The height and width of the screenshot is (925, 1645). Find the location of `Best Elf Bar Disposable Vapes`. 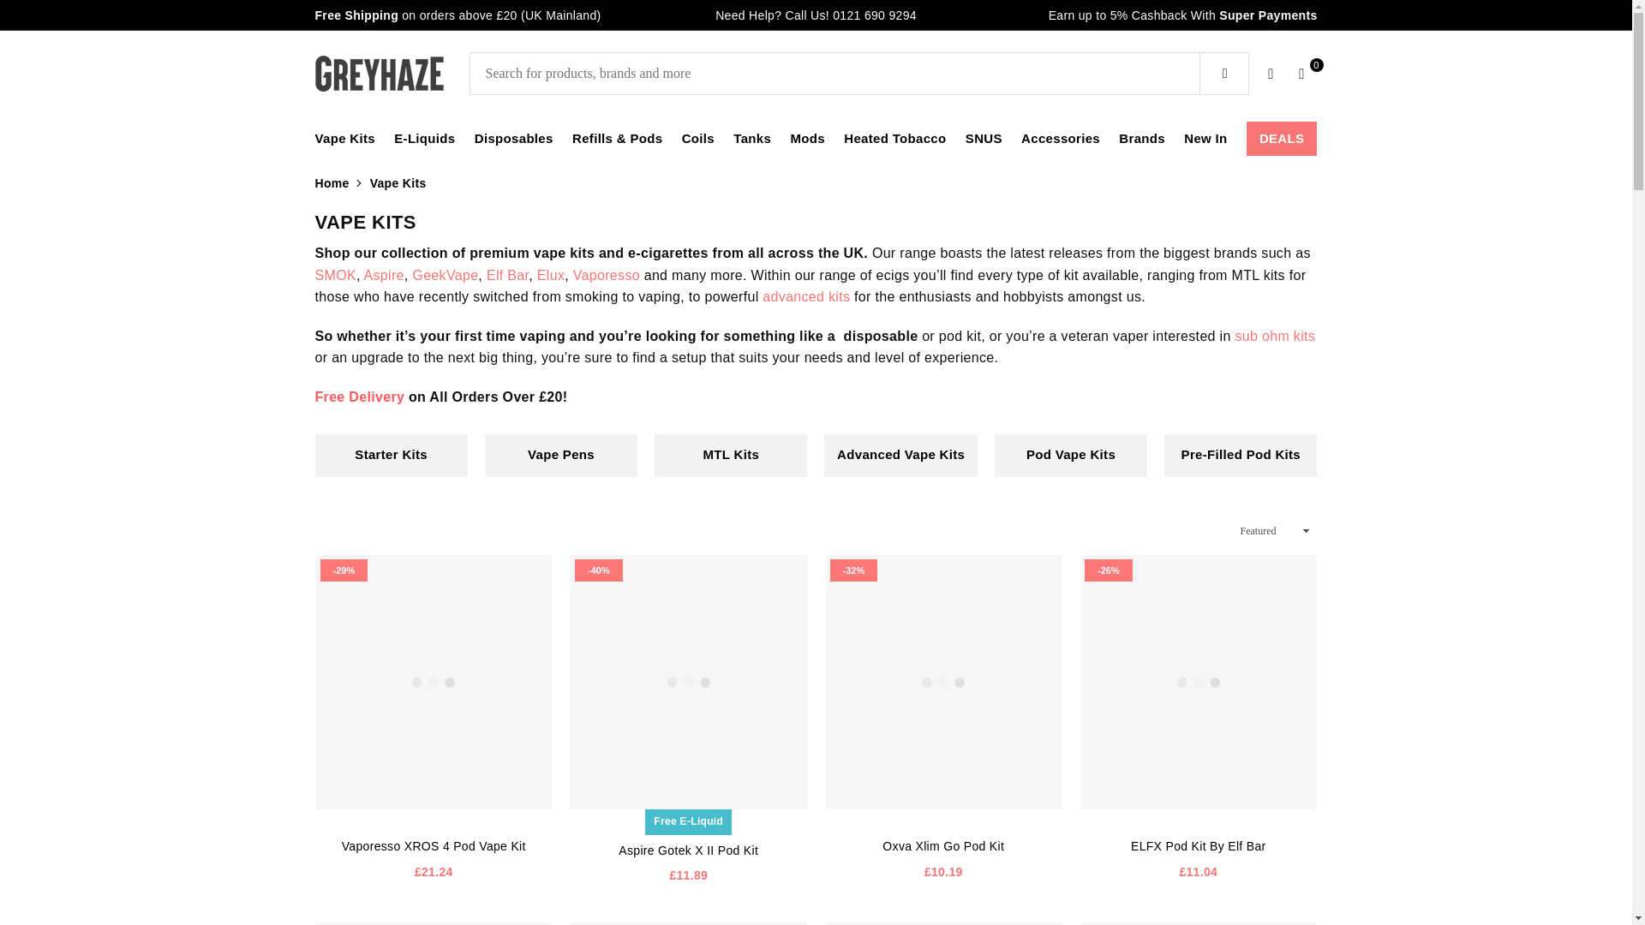

Best Elf Bar Disposable Vapes is located at coordinates (507, 276).